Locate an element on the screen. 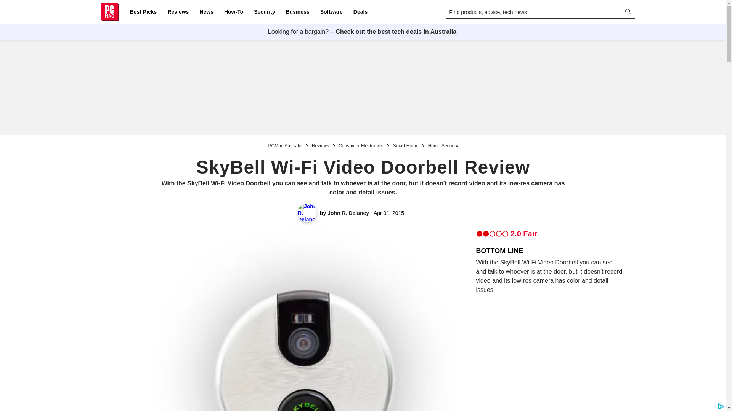  Security is located at coordinates (265, 12).